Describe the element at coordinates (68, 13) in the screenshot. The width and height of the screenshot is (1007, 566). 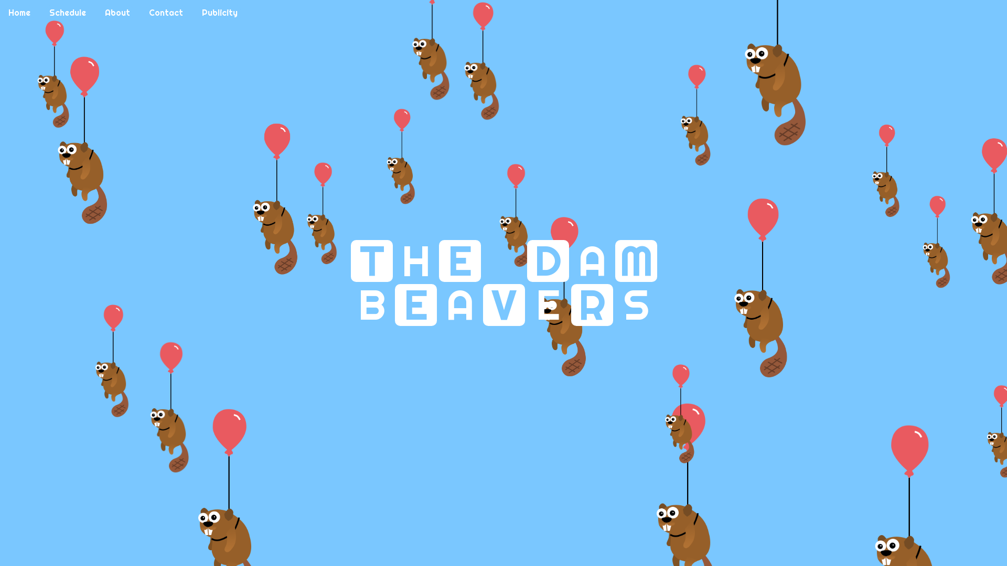
I see `Schedule` at that location.